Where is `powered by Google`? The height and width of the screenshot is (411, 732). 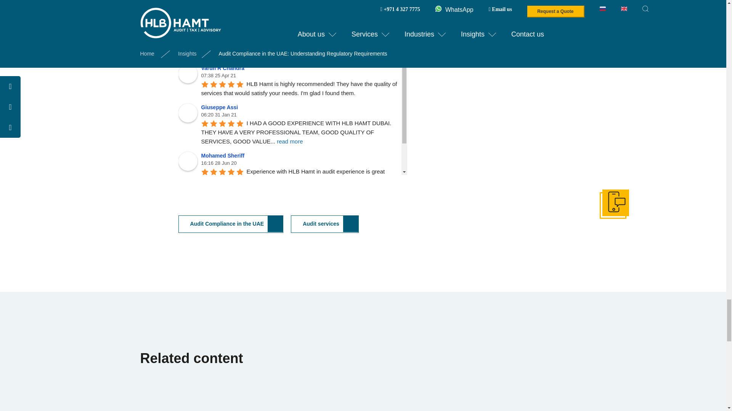 powered by Google is located at coordinates (229, 36).